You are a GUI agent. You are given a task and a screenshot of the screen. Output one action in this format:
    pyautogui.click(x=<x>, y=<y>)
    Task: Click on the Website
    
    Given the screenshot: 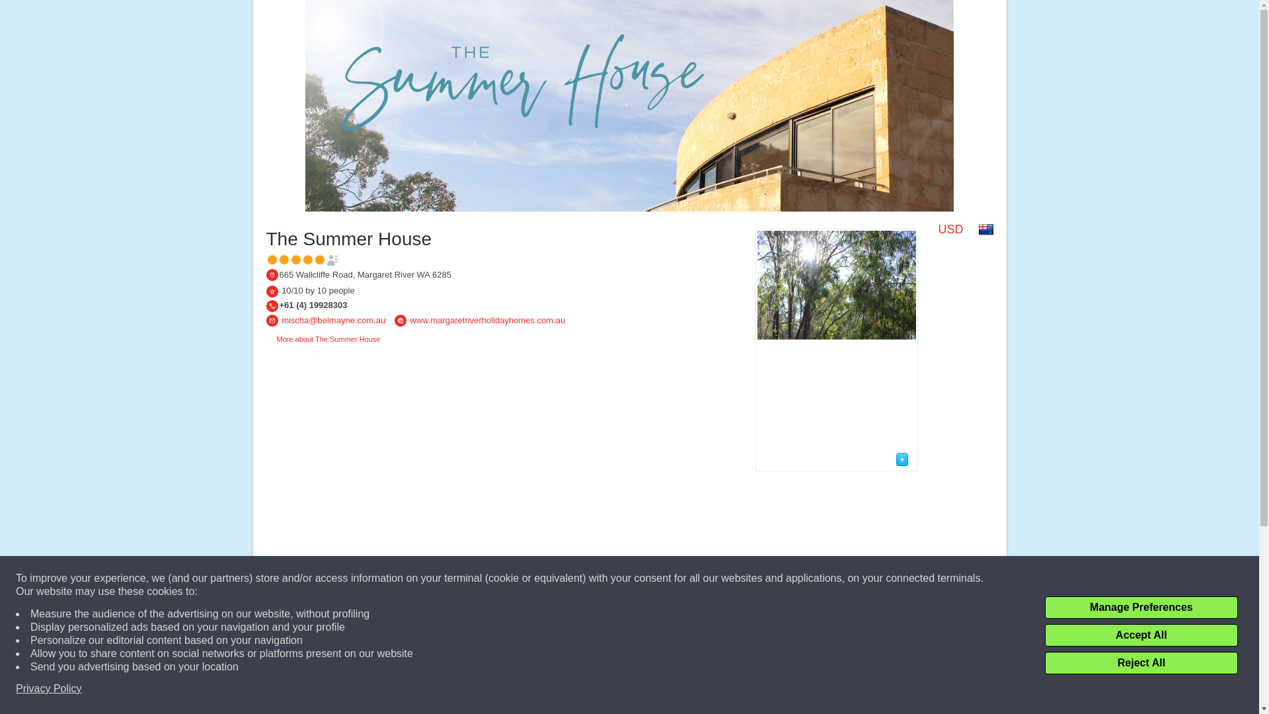 What is the action you would take?
    pyautogui.click(x=401, y=320)
    